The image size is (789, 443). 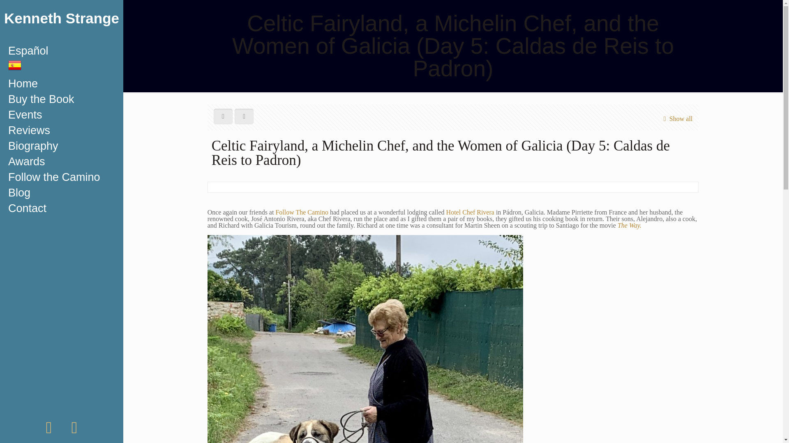 What do you see at coordinates (74, 431) in the screenshot?
I see `LinkedIn` at bounding box center [74, 431].